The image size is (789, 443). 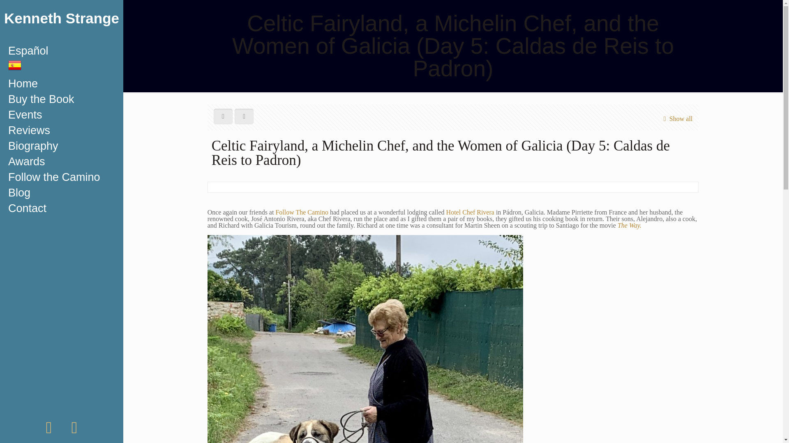 What do you see at coordinates (74, 431) in the screenshot?
I see `LinkedIn` at bounding box center [74, 431].